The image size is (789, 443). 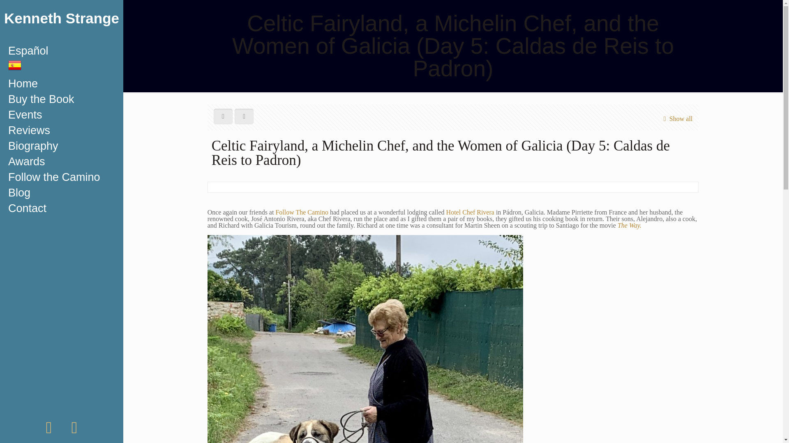 What do you see at coordinates (74, 431) in the screenshot?
I see `LinkedIn` at bounding box center [74, 431].